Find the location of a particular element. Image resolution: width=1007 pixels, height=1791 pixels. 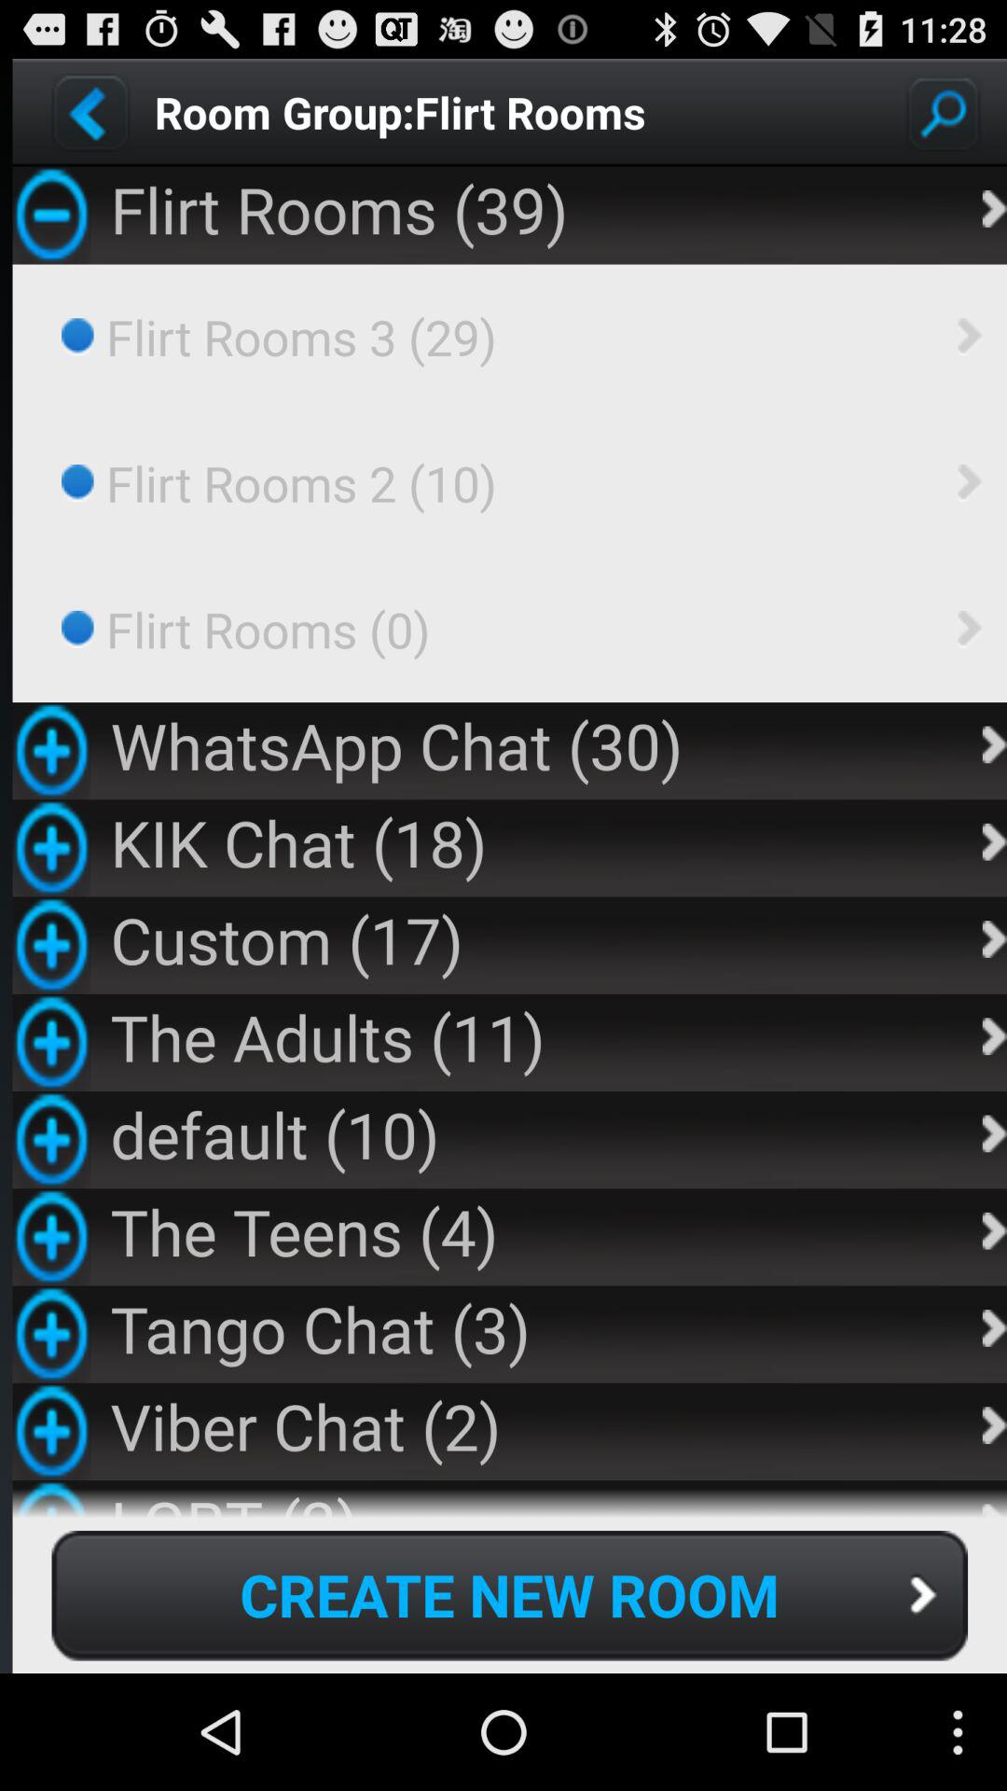

choose create new room item is located at coordinates (509, 1595).